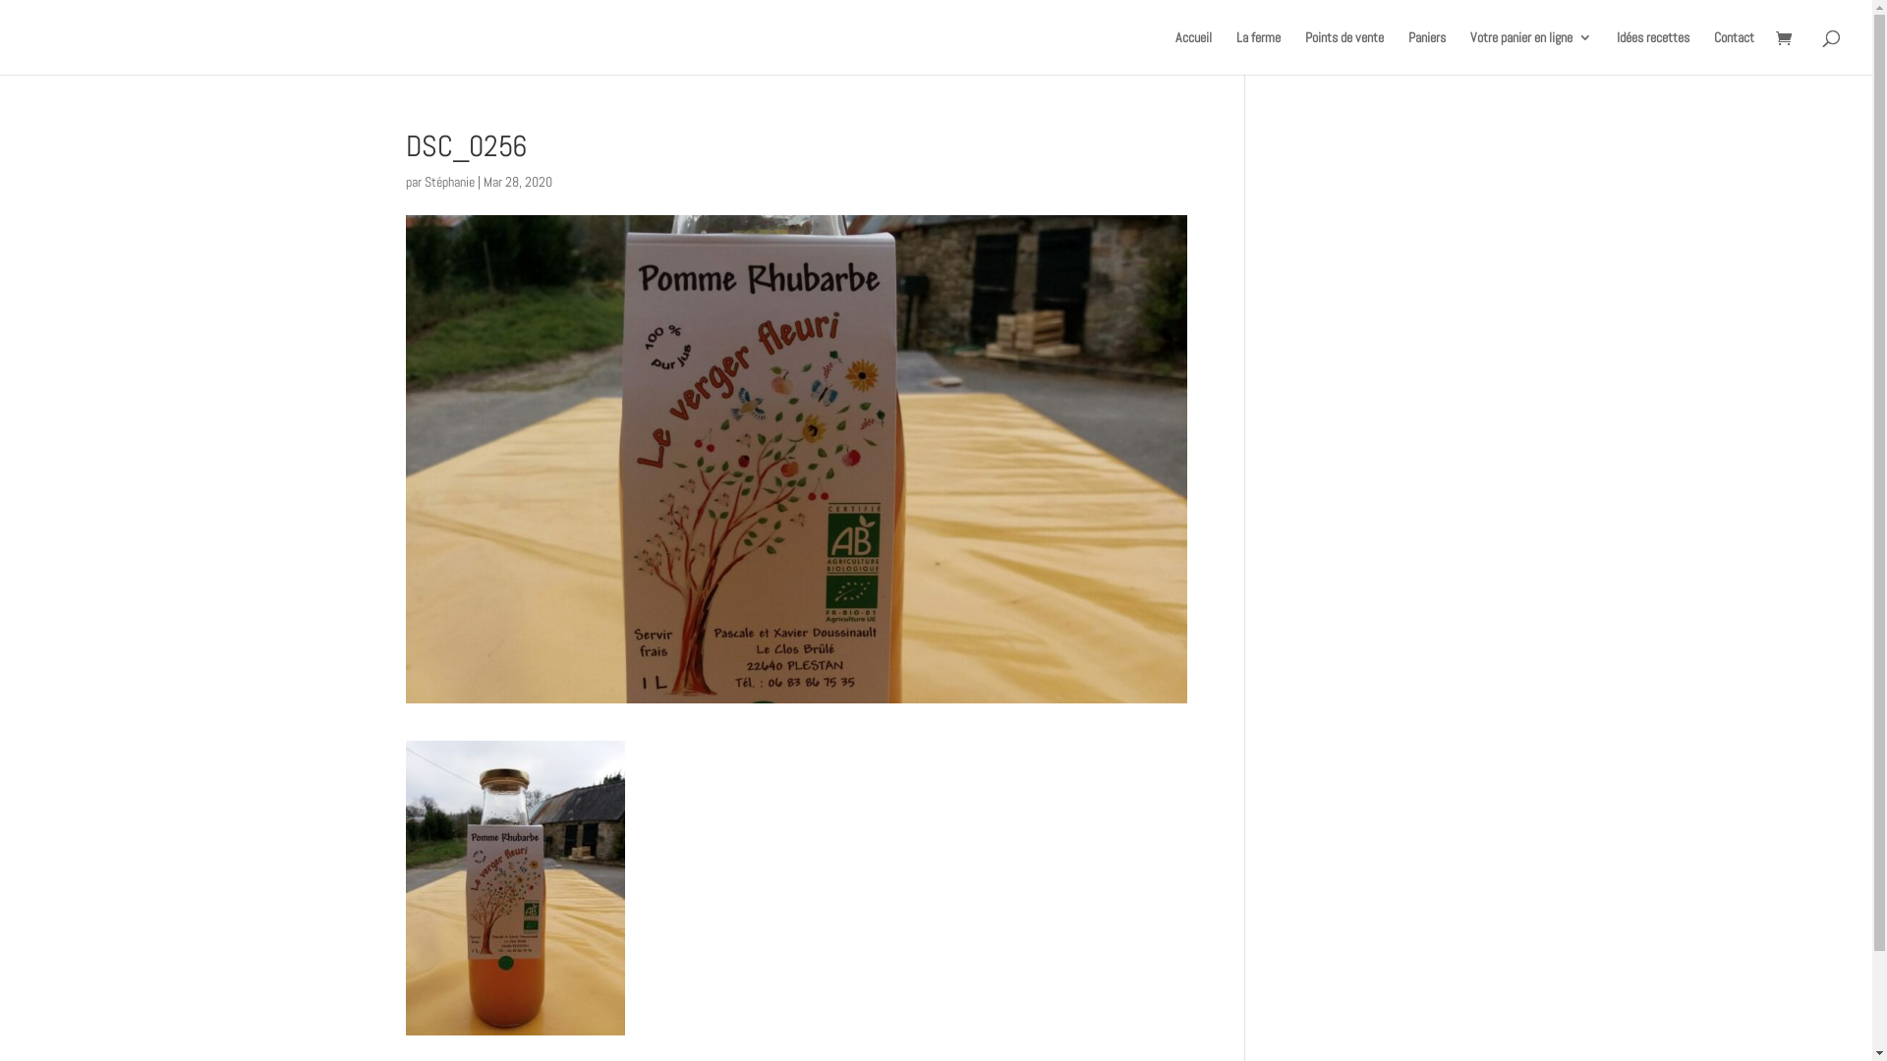 The width and height of the screenshot is (1887, 1061). I want to click on Accueil, so click(1193, 53).